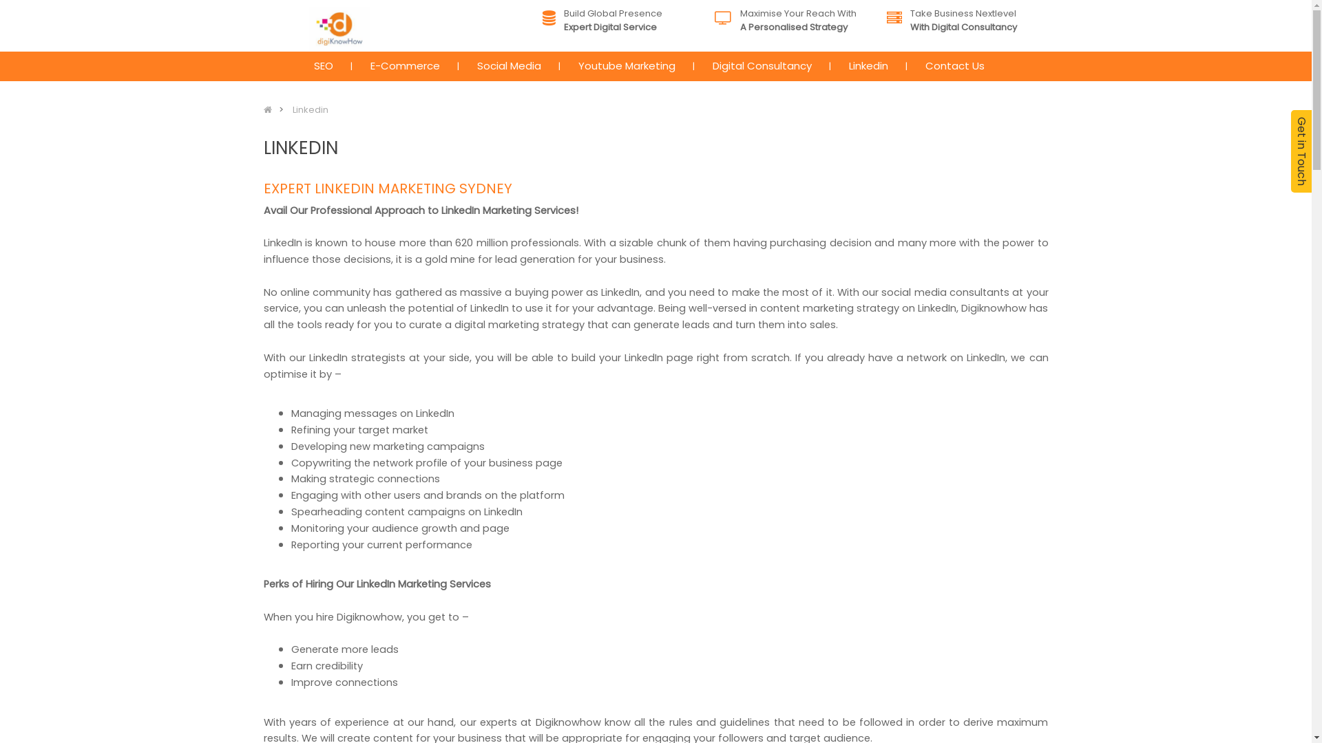 The width and height of the screenshot is (1322, 743). I want to click on Digital Growth with Strategy, so click(339, 29).